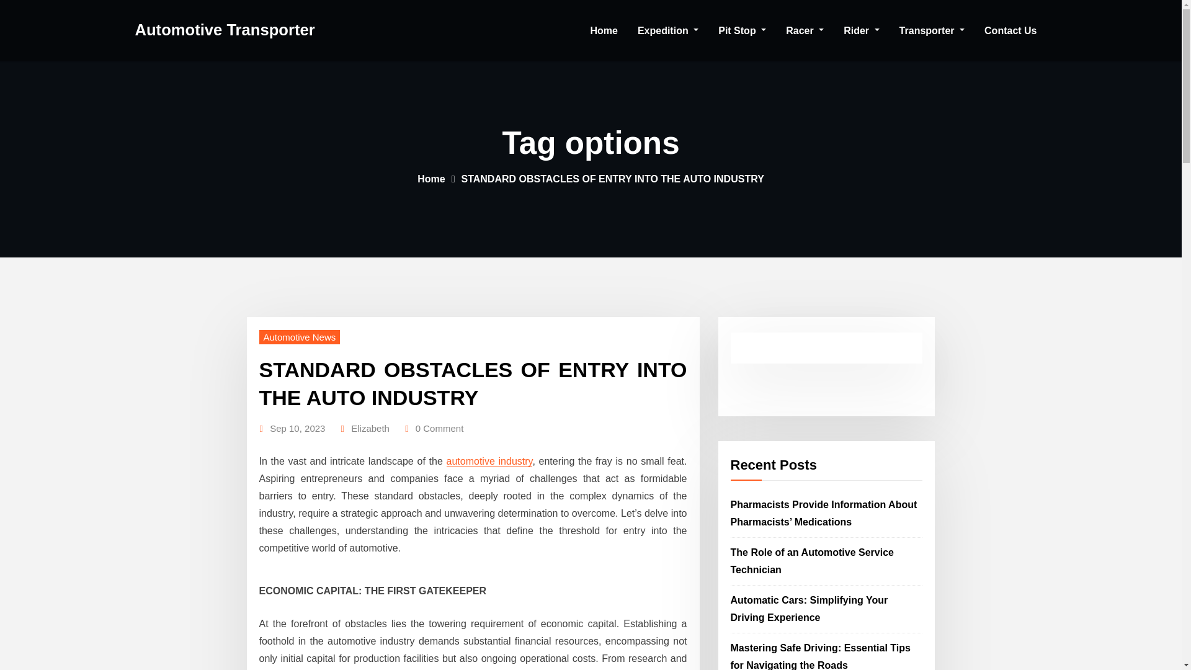 The image size is (1191, 670). What do you see at coordinates (430, 179) in the screenshot?
I see `Home` at bounding box center [430, 179].